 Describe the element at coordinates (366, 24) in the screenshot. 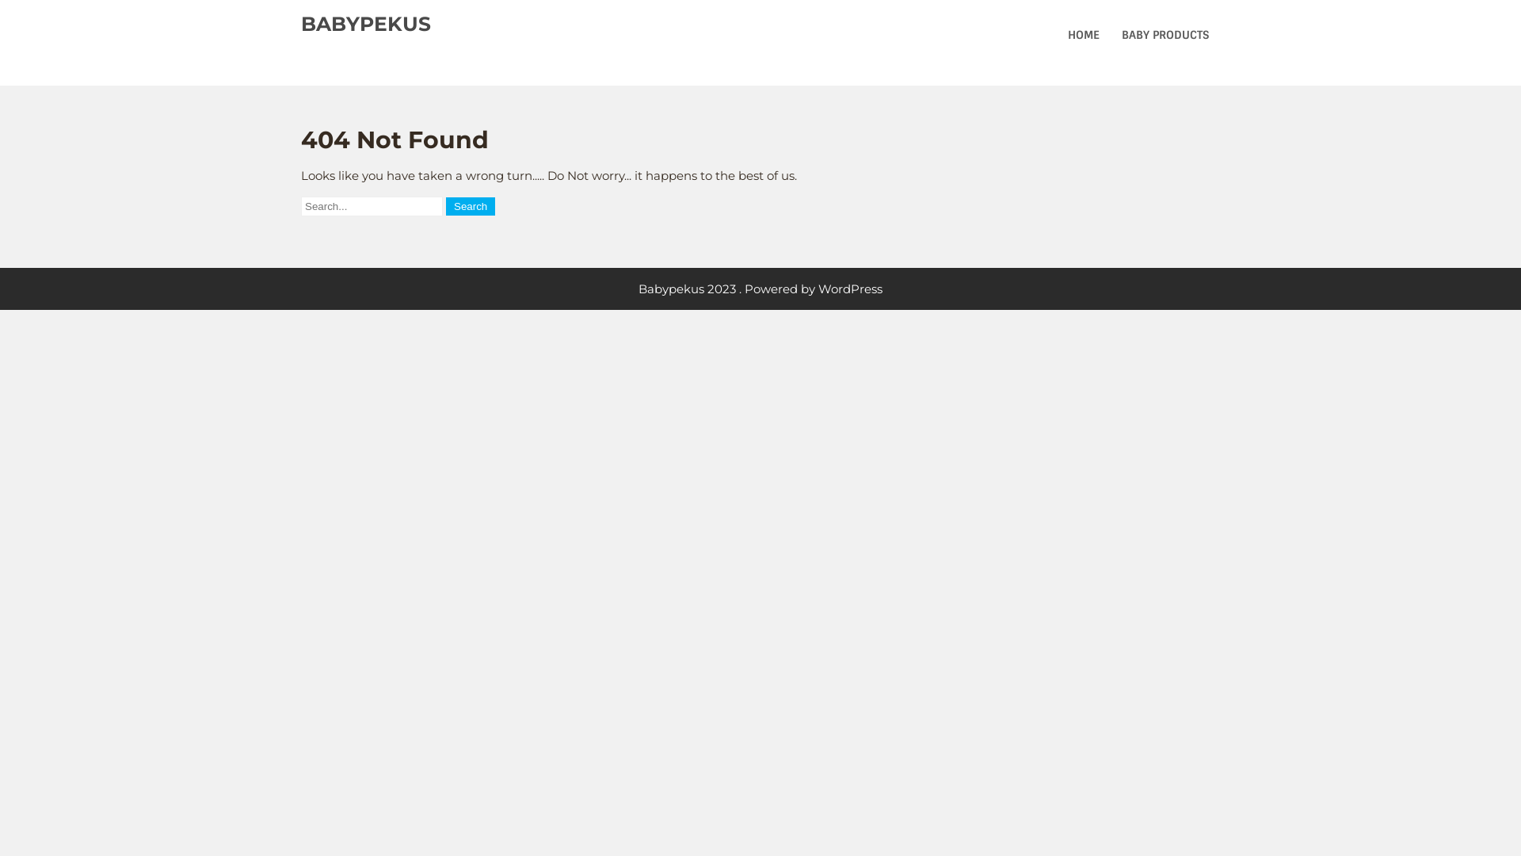

I see `BABYPEKUS` at that location.